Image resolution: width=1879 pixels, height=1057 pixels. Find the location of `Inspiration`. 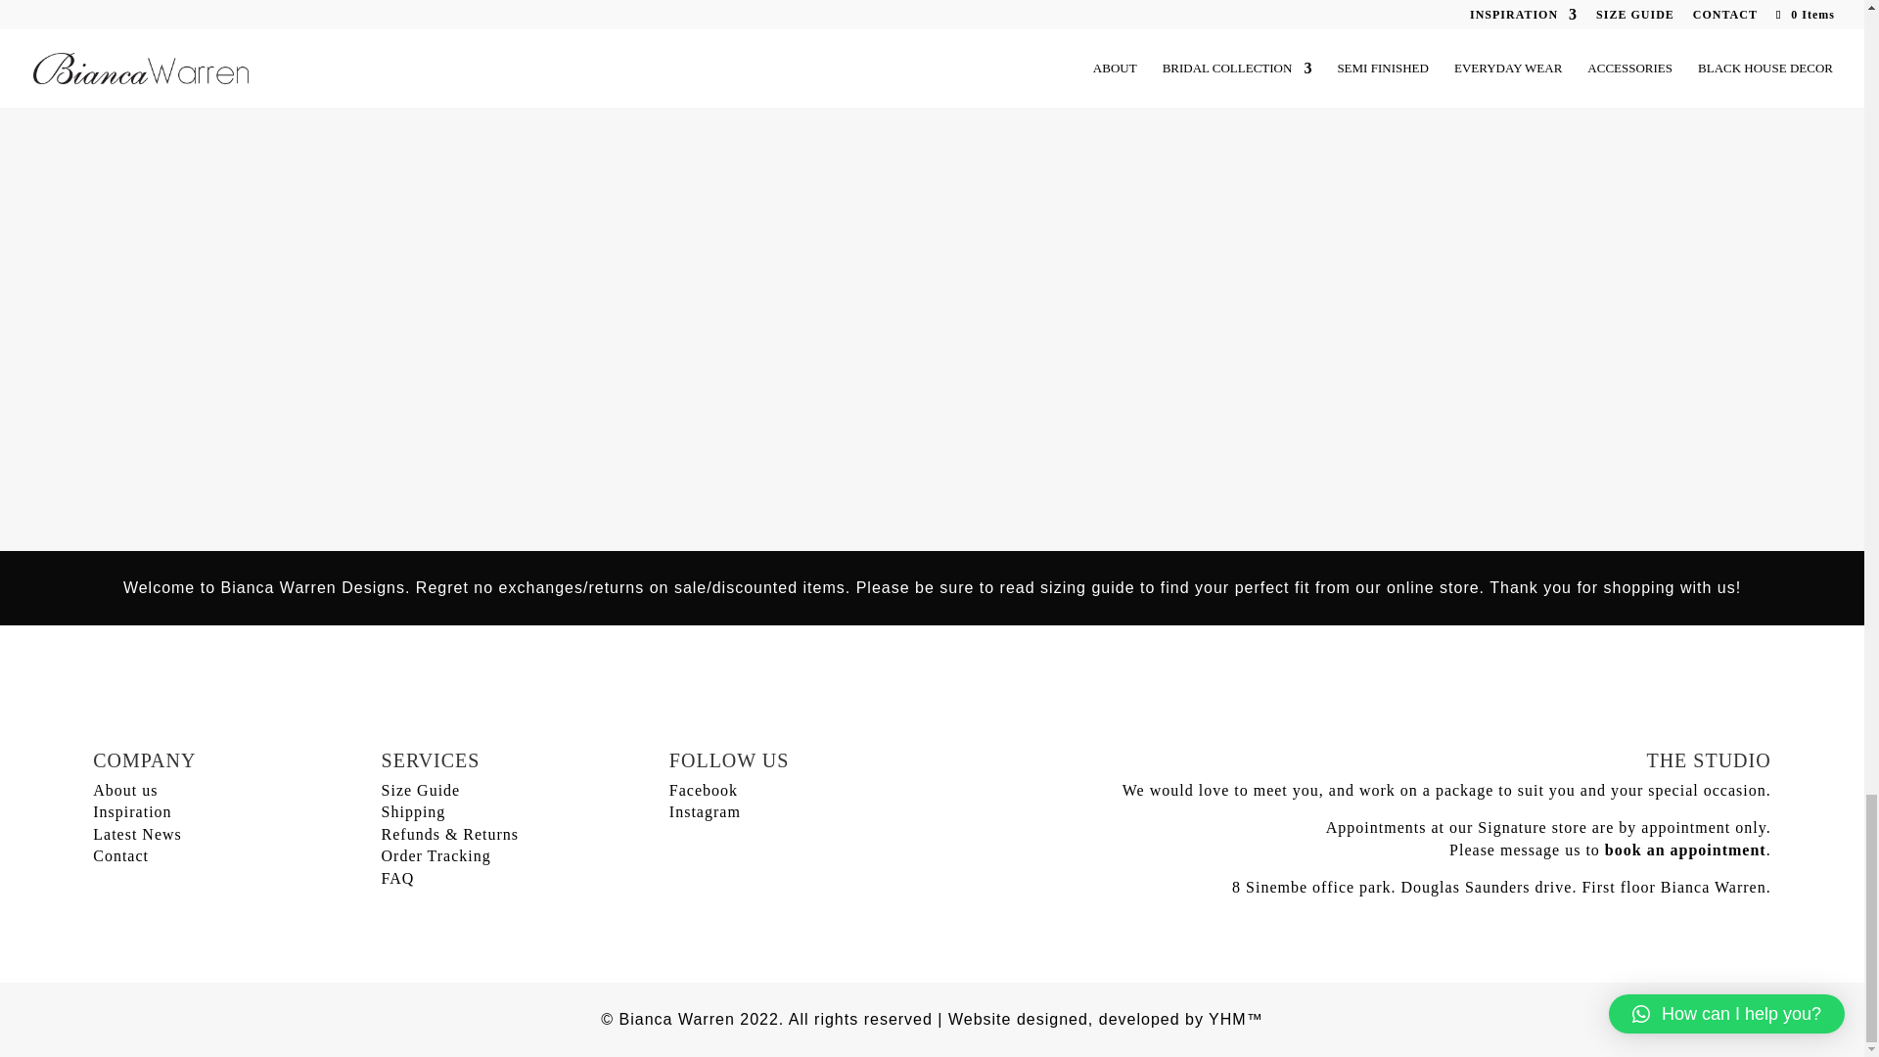

Inspiration is located at coordinates (131, 811).